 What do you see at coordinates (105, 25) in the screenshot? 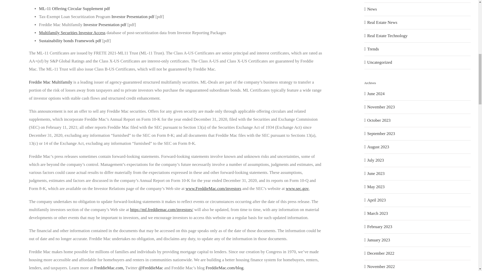
I see `Investor Presentation pdf` at bounding box center [105, 25].